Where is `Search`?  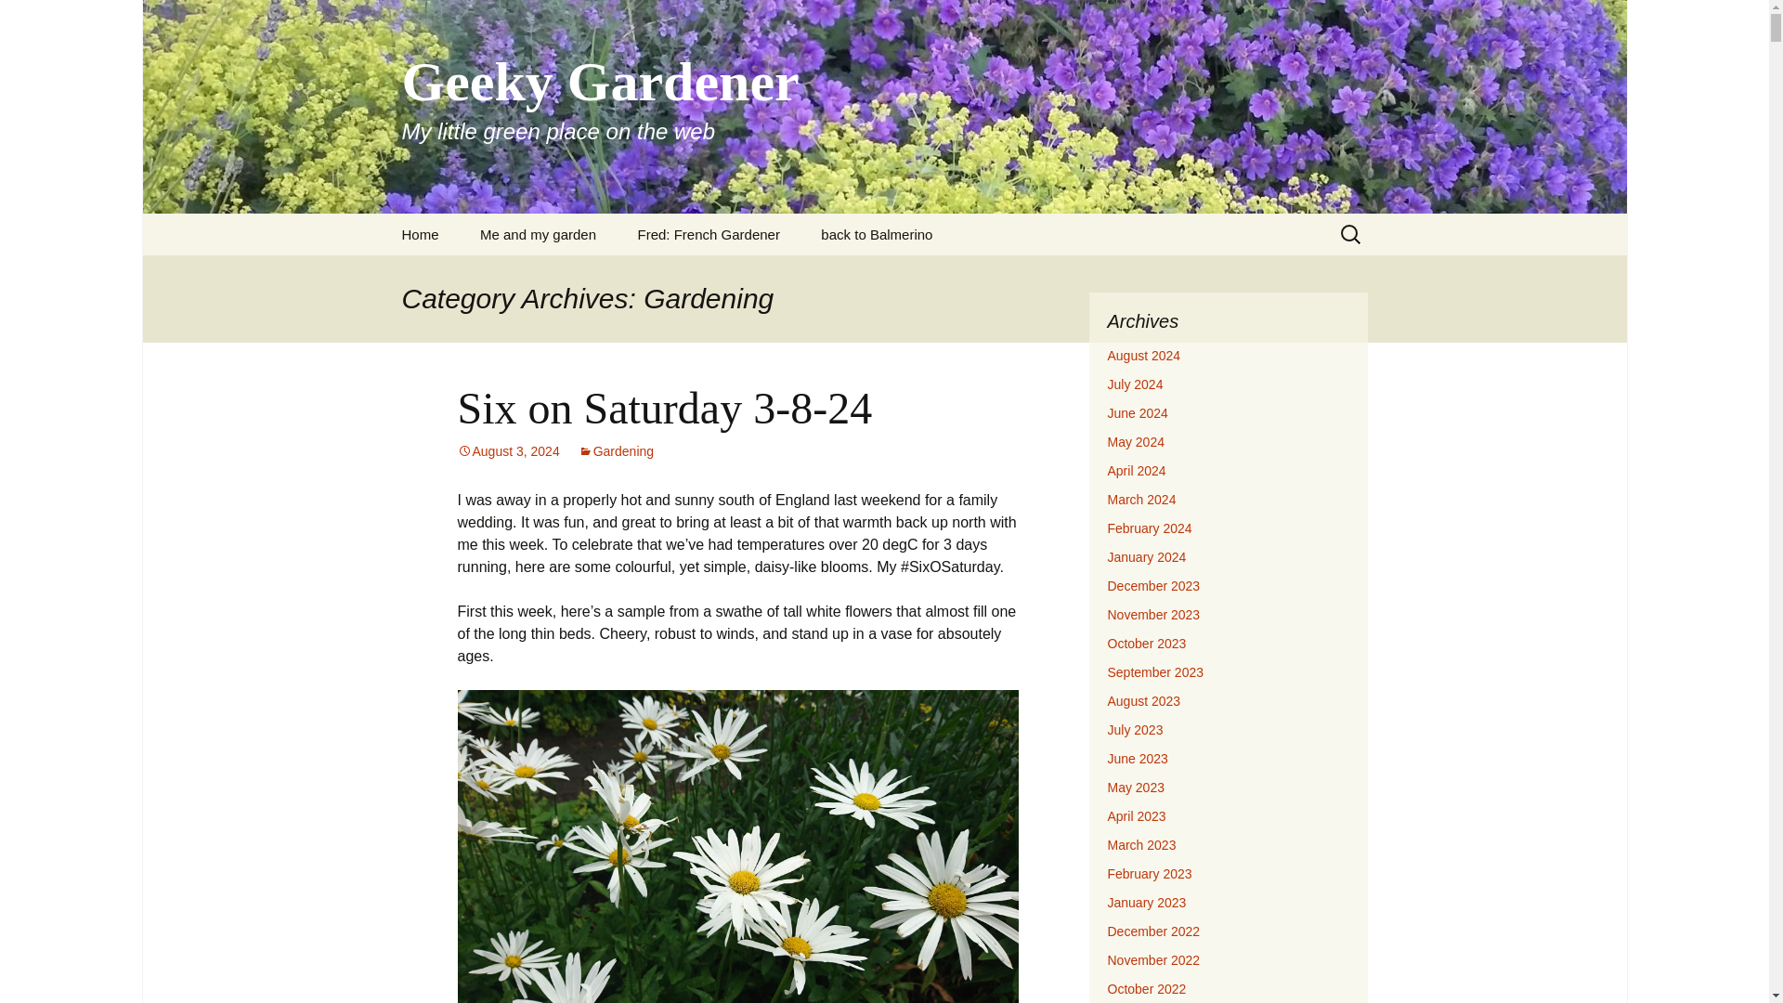 Search is located at coordinates (420, 234).